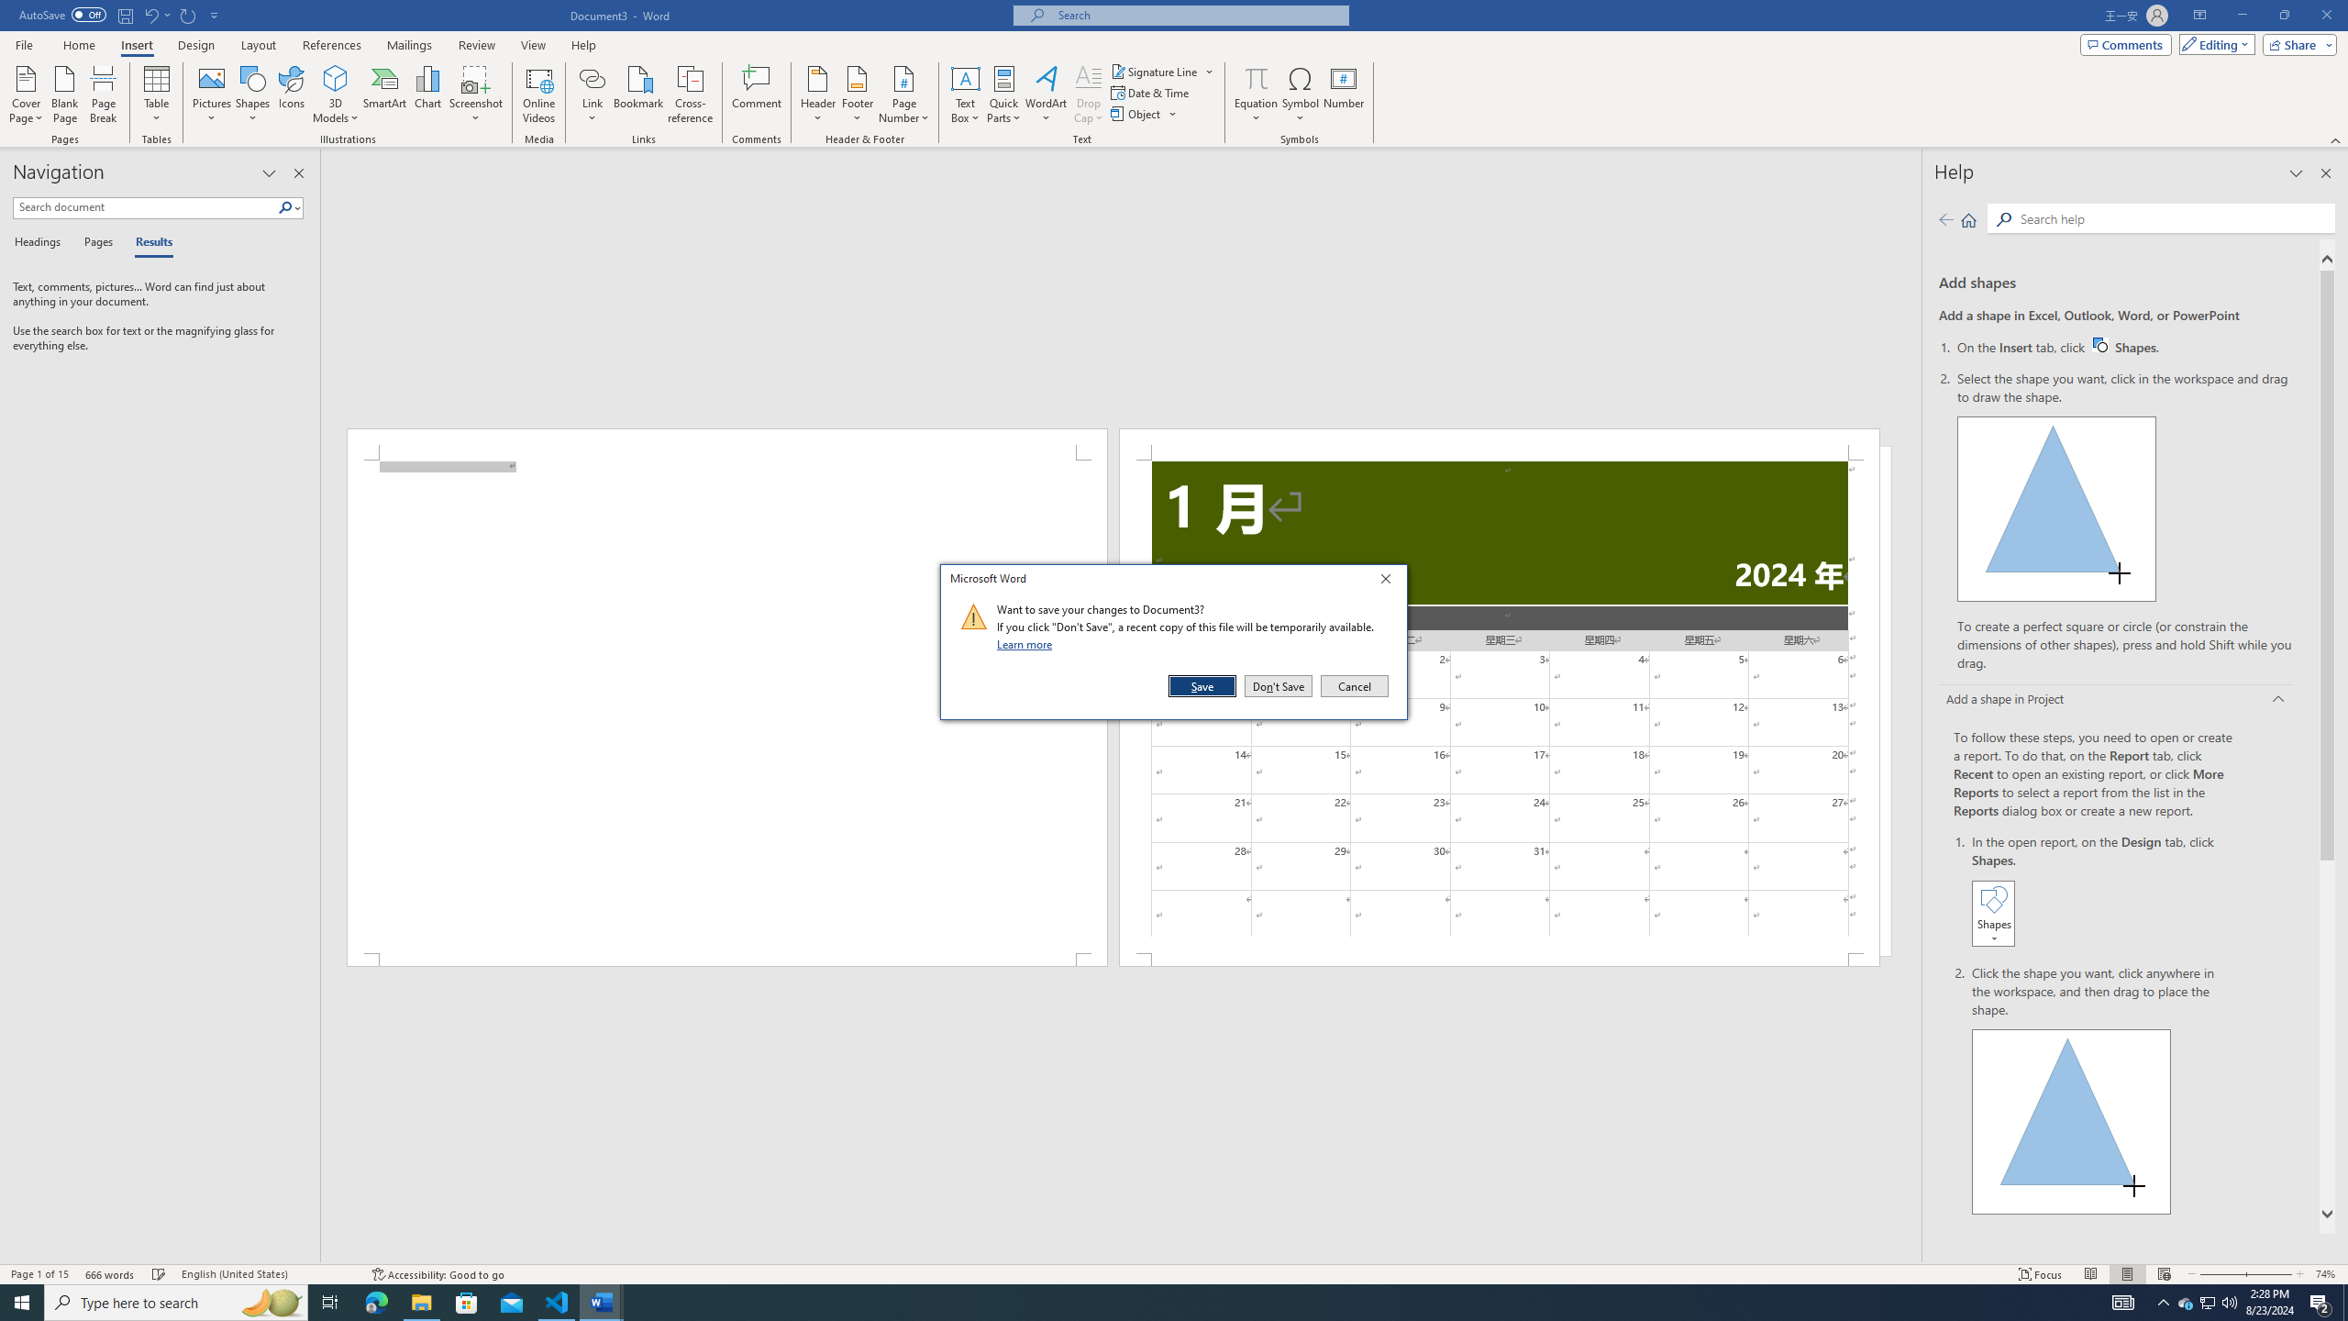 This screenshot has width=2348, height=1321. Describe the element at coordinates (593, 78) in the screenshot. I see `Link` at that location.